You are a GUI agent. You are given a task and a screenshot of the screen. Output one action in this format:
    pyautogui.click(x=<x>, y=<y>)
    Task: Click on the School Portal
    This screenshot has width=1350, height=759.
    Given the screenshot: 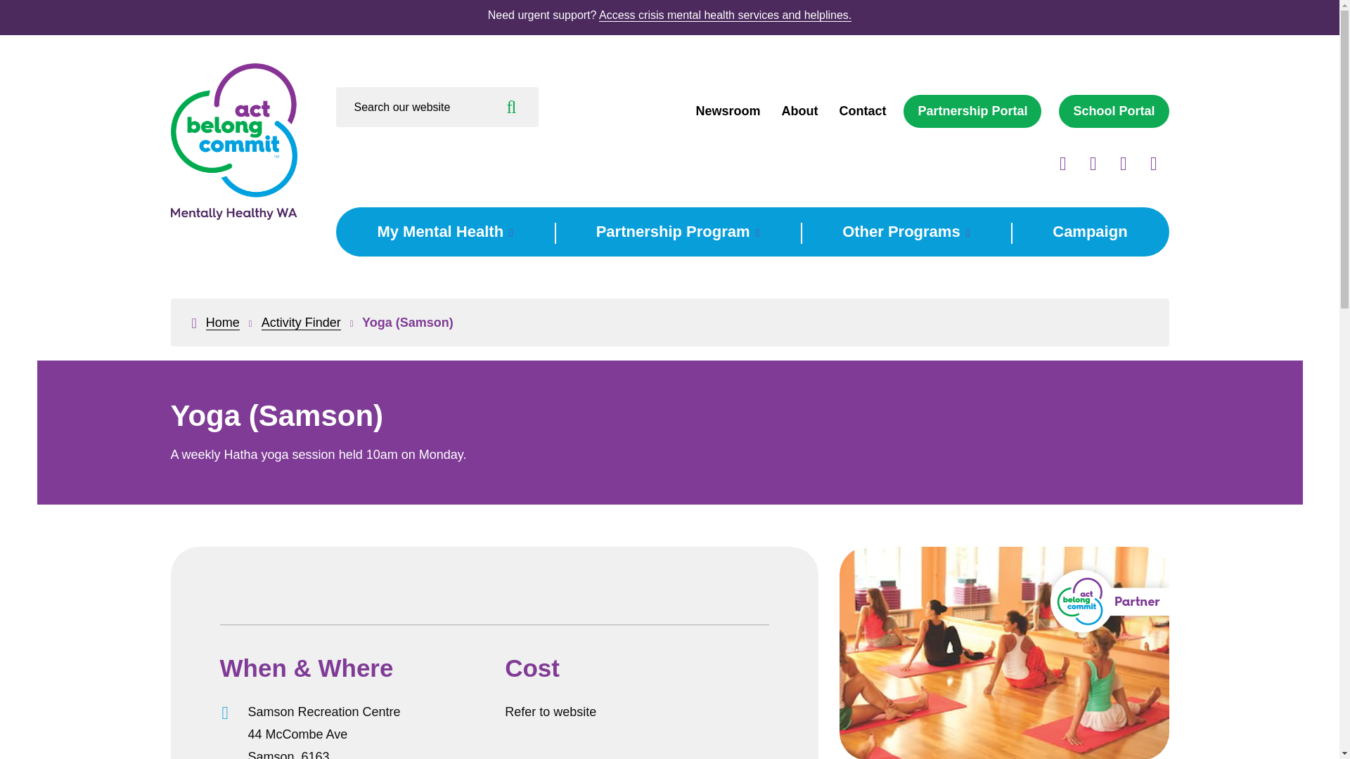 What is the action you would take?
    pyautogui.click(x=1114, y=111)
    